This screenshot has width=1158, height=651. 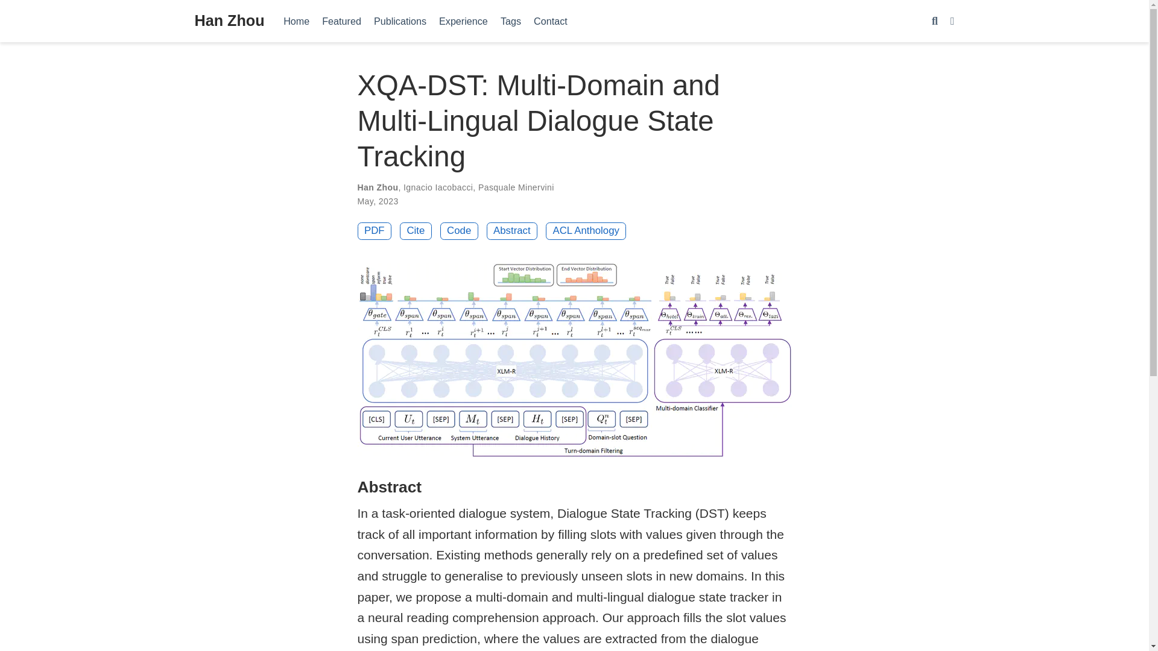 What do you see at coordinates (416, 231) in the screenshot?
I see `Cite` at bounding box center [416, 231].